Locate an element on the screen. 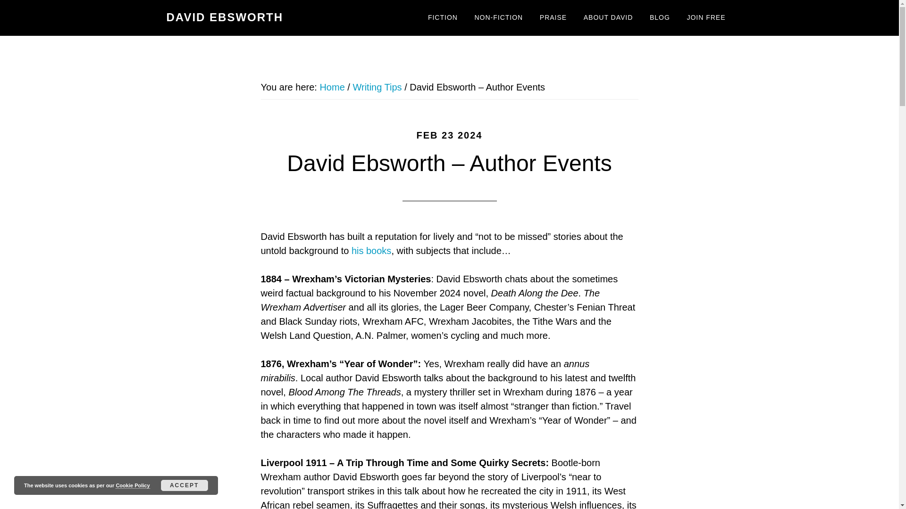 The height and width of the screenshot is (509, 906). DAVID EBSWORTH is located at coordinates (224, 17).